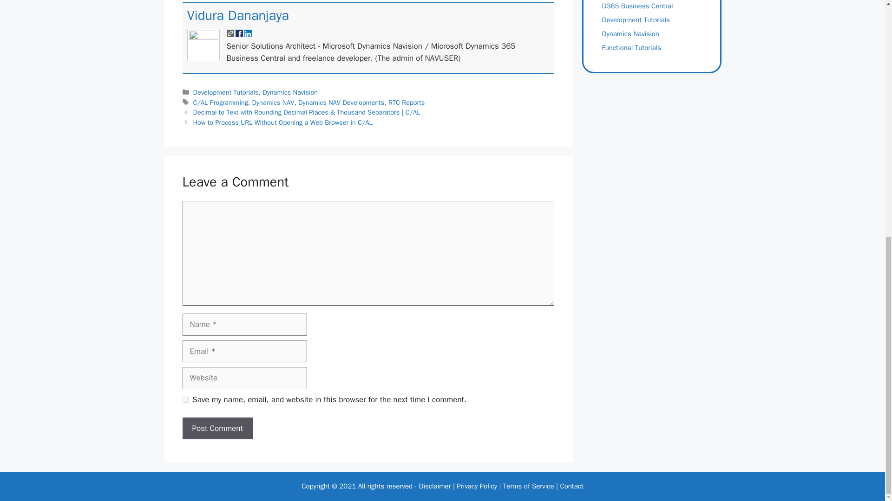  Describe the element at coordinates (273, 102) in the screenshot. I see `Dynamics NAV` at that location.